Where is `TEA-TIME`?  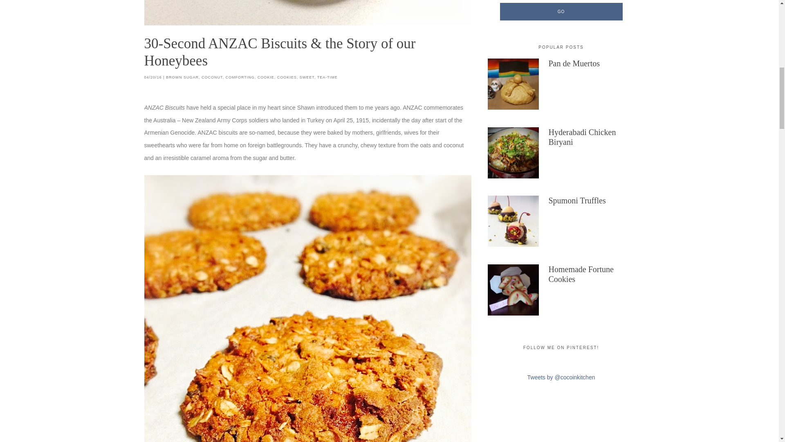
TEA-TIME is located at coordinates (327, 77).